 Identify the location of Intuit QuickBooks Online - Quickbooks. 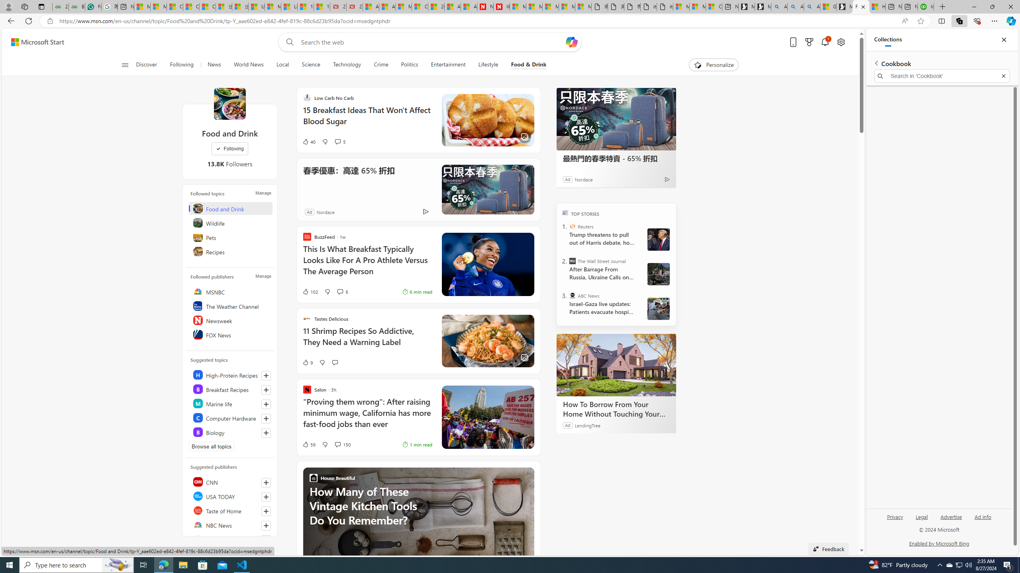
(925, 7).